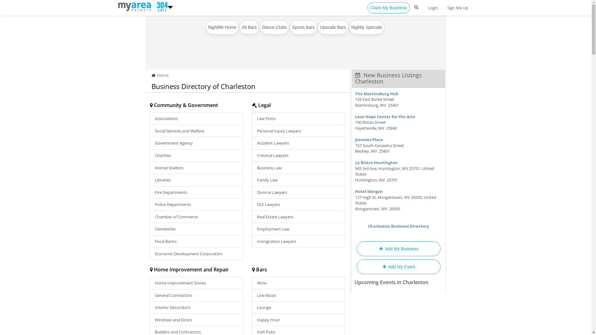 Image resolution: width=596 pixels, height=335 pixels. What do you see at coordinates (196, 156) in the screenshot?
I see `Charities` at bounding box center [196, 156].